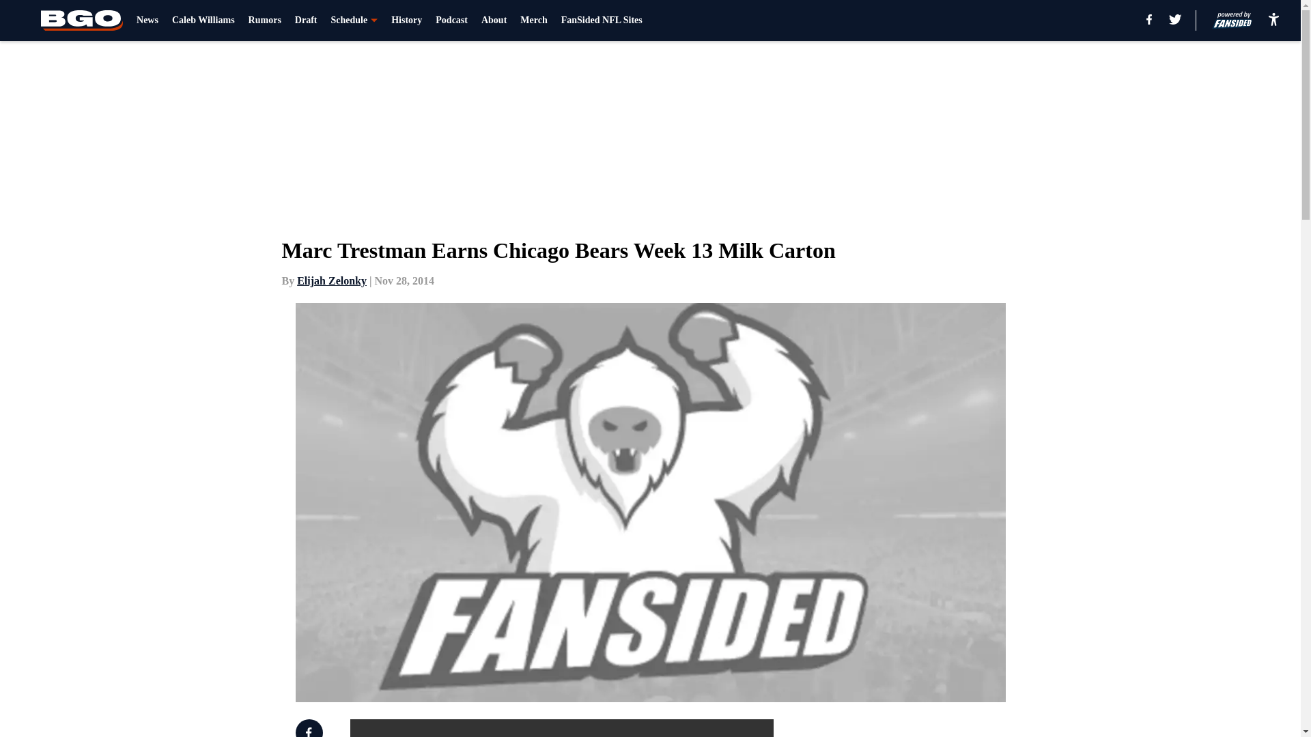  I want to click on About, so click(493, 20).